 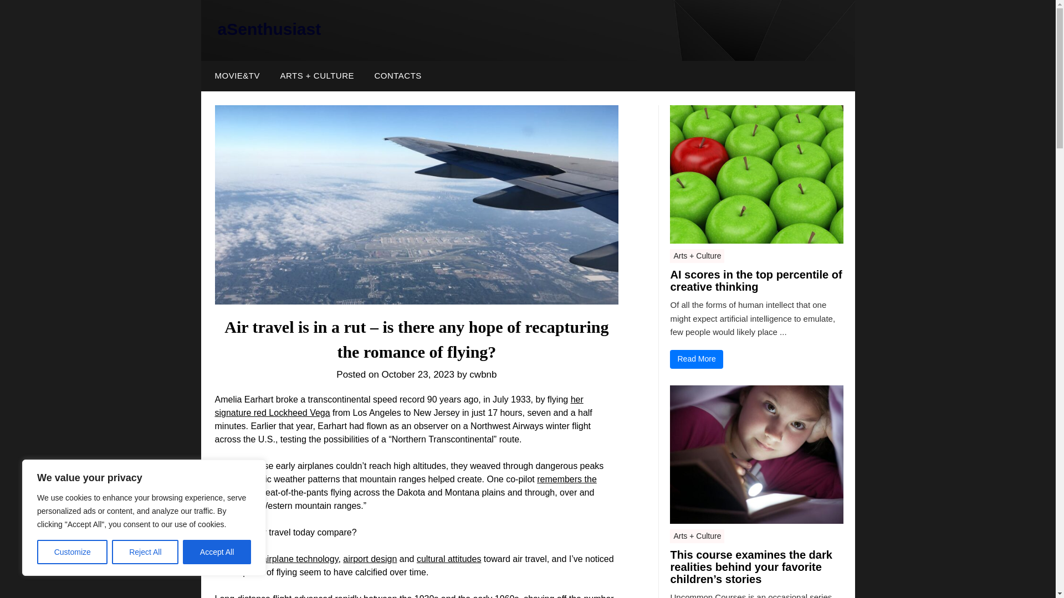 What do you see at coordinates (449, 559) in the screenshot?
I see `cultural attitudes` at bounding box center [449, 559].